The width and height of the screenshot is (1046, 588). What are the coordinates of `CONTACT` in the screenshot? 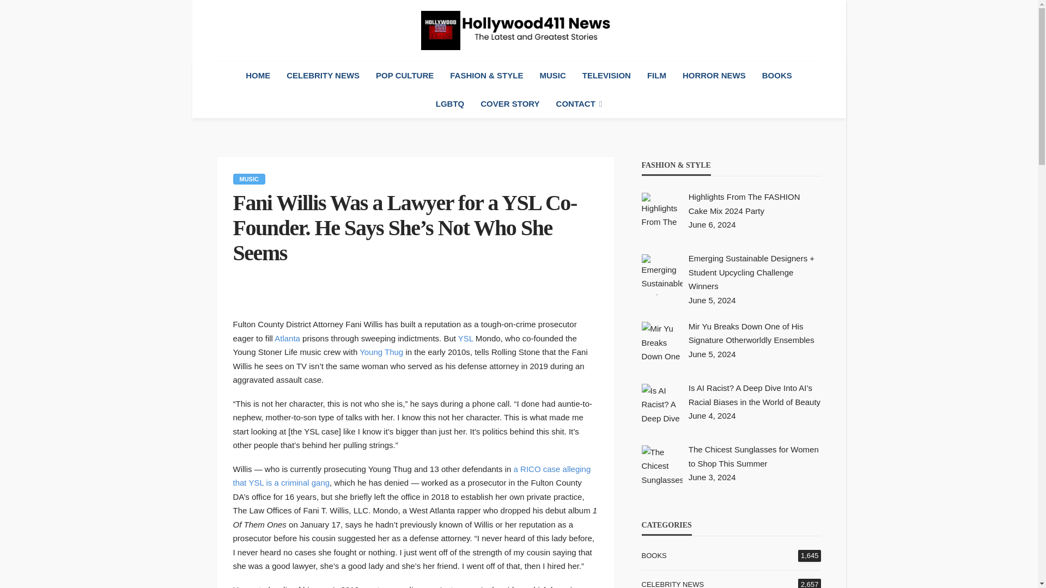 It's located at (580, 104).